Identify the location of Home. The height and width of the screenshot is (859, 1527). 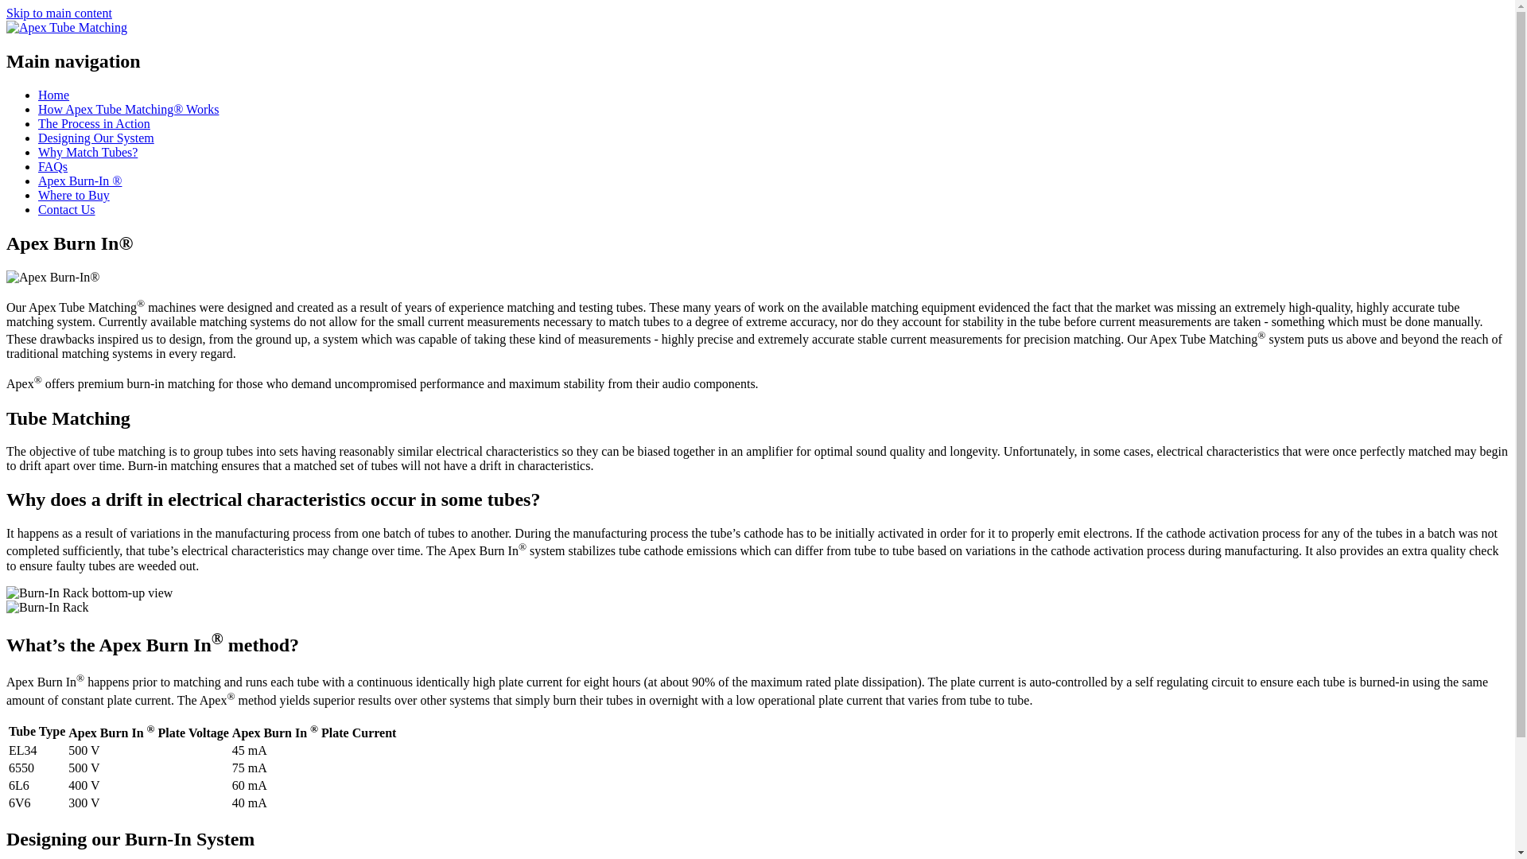
(66, 27).